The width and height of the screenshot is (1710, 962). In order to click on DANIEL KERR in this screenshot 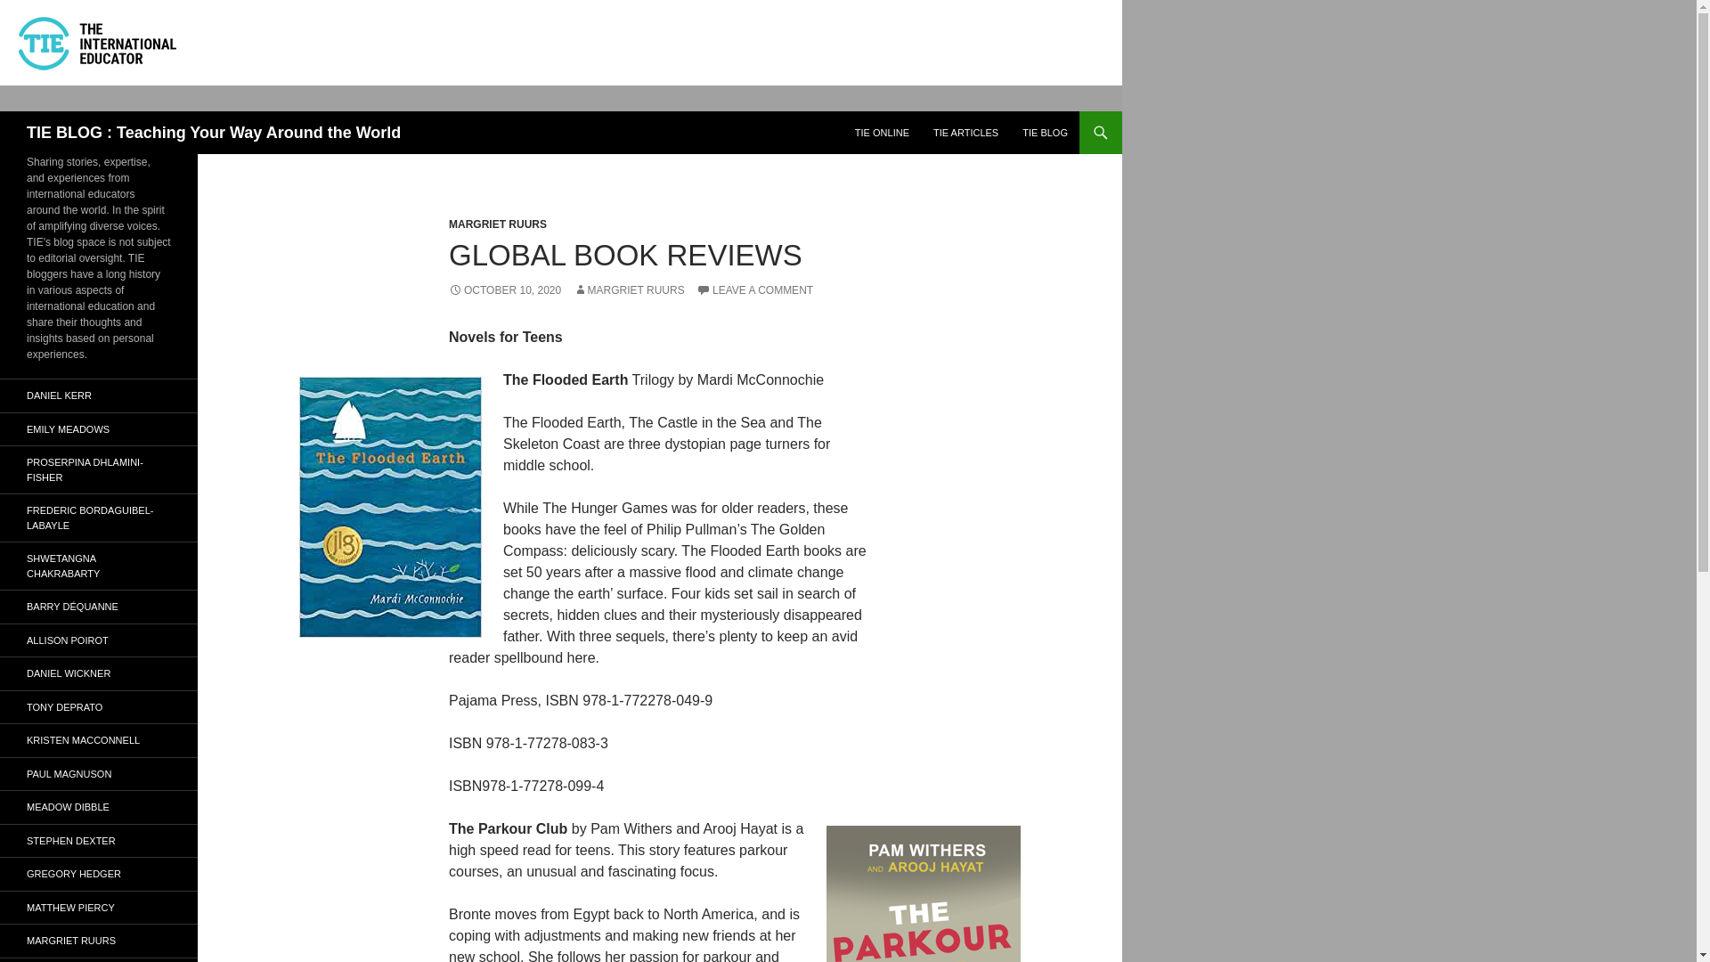, I will do `click(99, 395)`.